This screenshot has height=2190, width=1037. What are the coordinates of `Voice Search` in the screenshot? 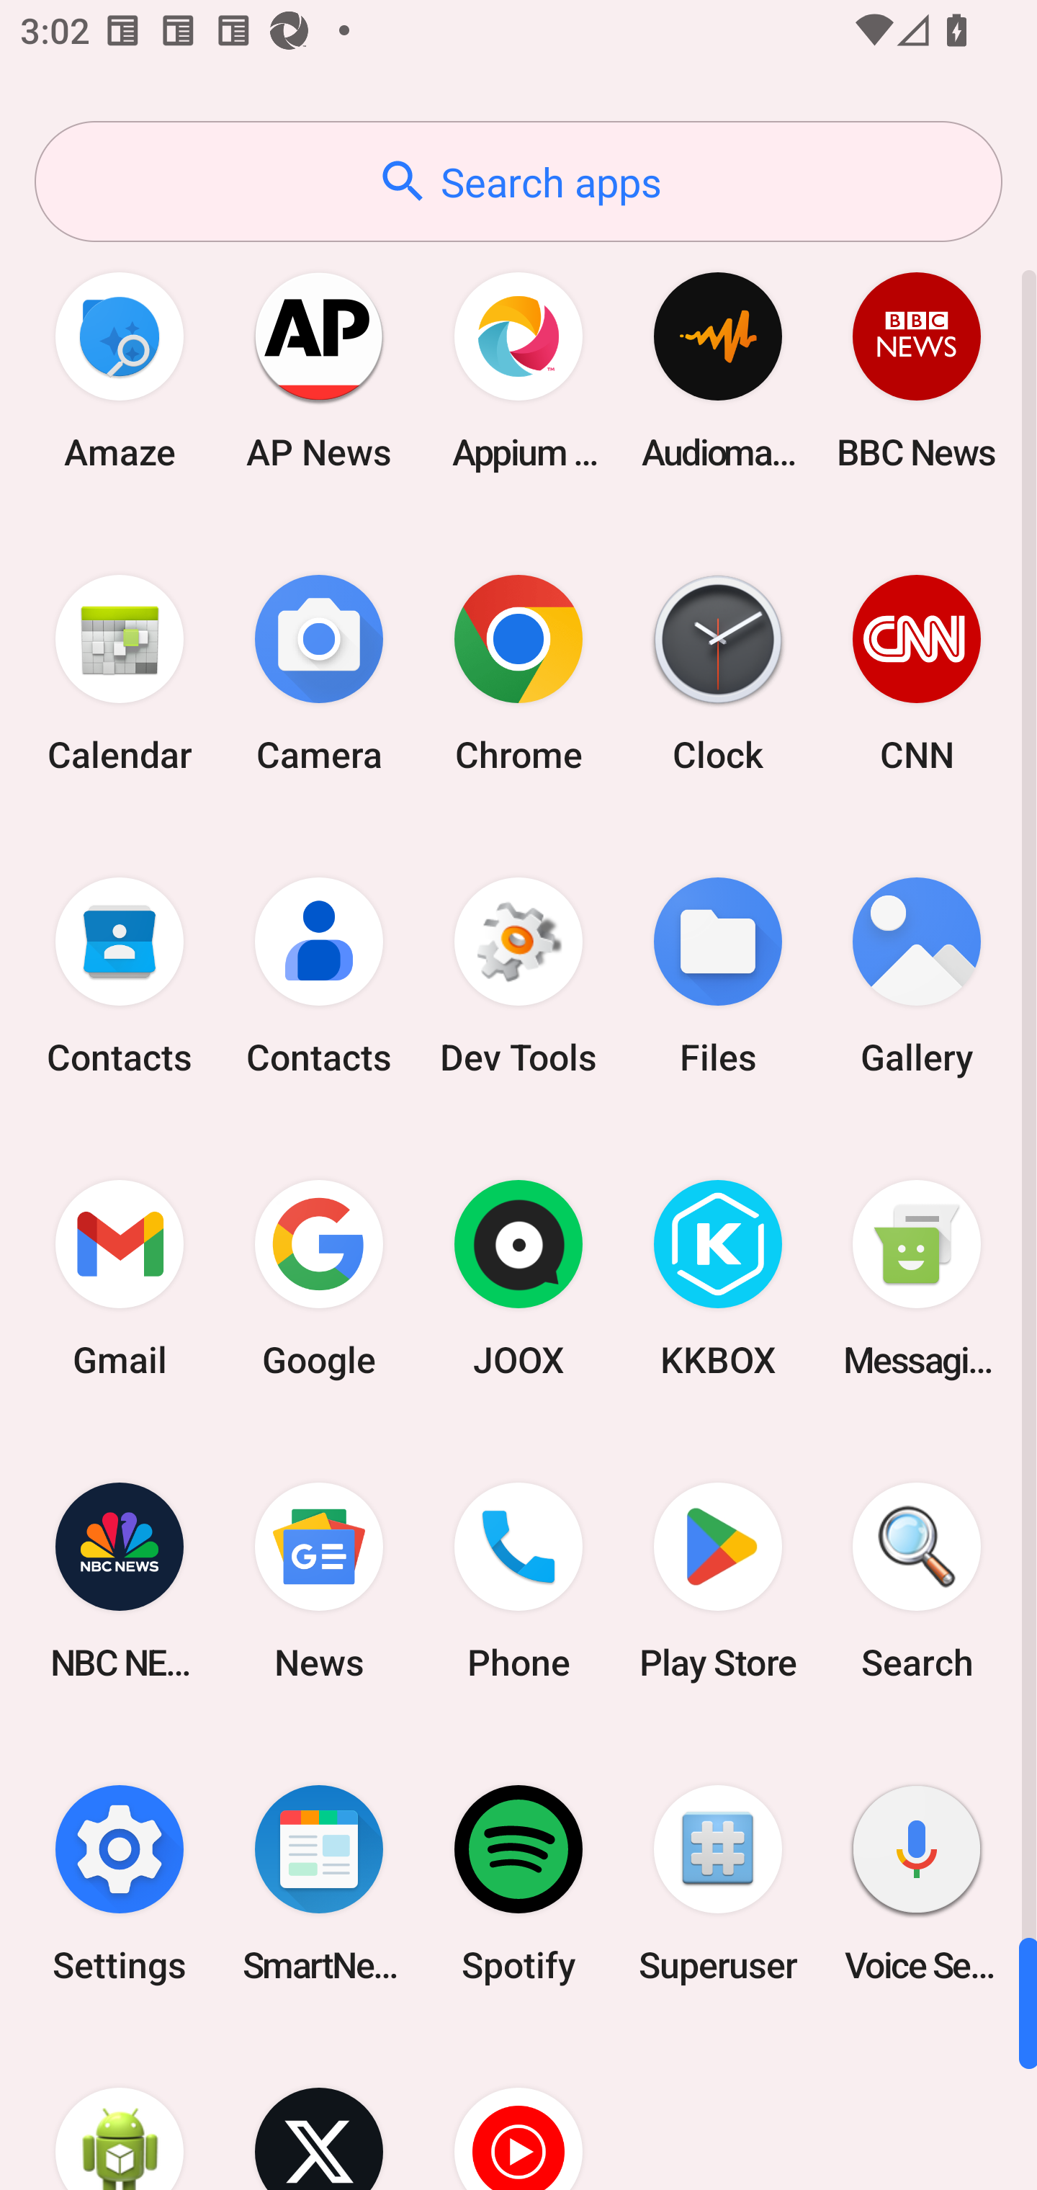 It's located at (917, 1883).